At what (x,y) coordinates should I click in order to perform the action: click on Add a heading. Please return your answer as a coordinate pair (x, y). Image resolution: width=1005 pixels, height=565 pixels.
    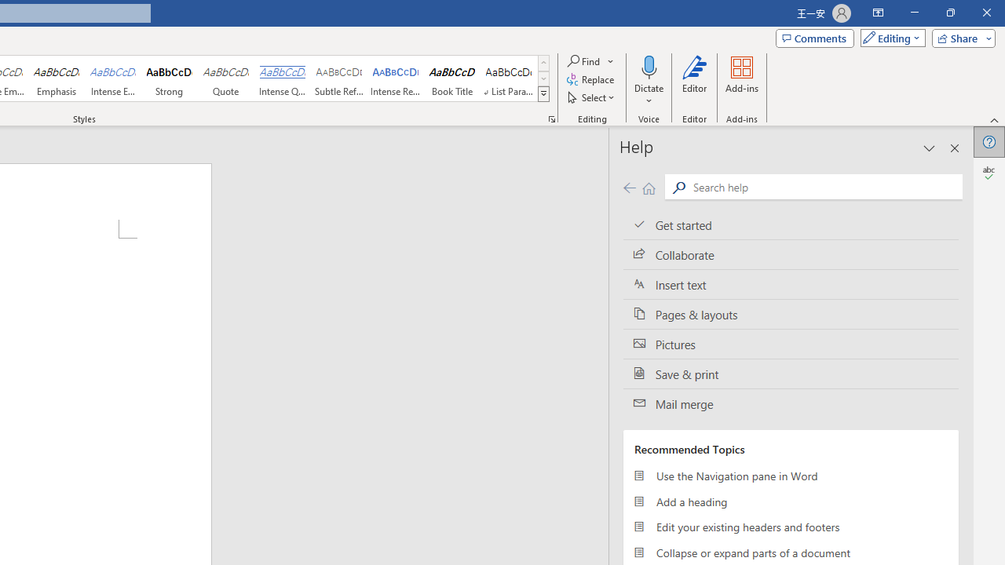
    Looking at the image, I should click on (791, 501).